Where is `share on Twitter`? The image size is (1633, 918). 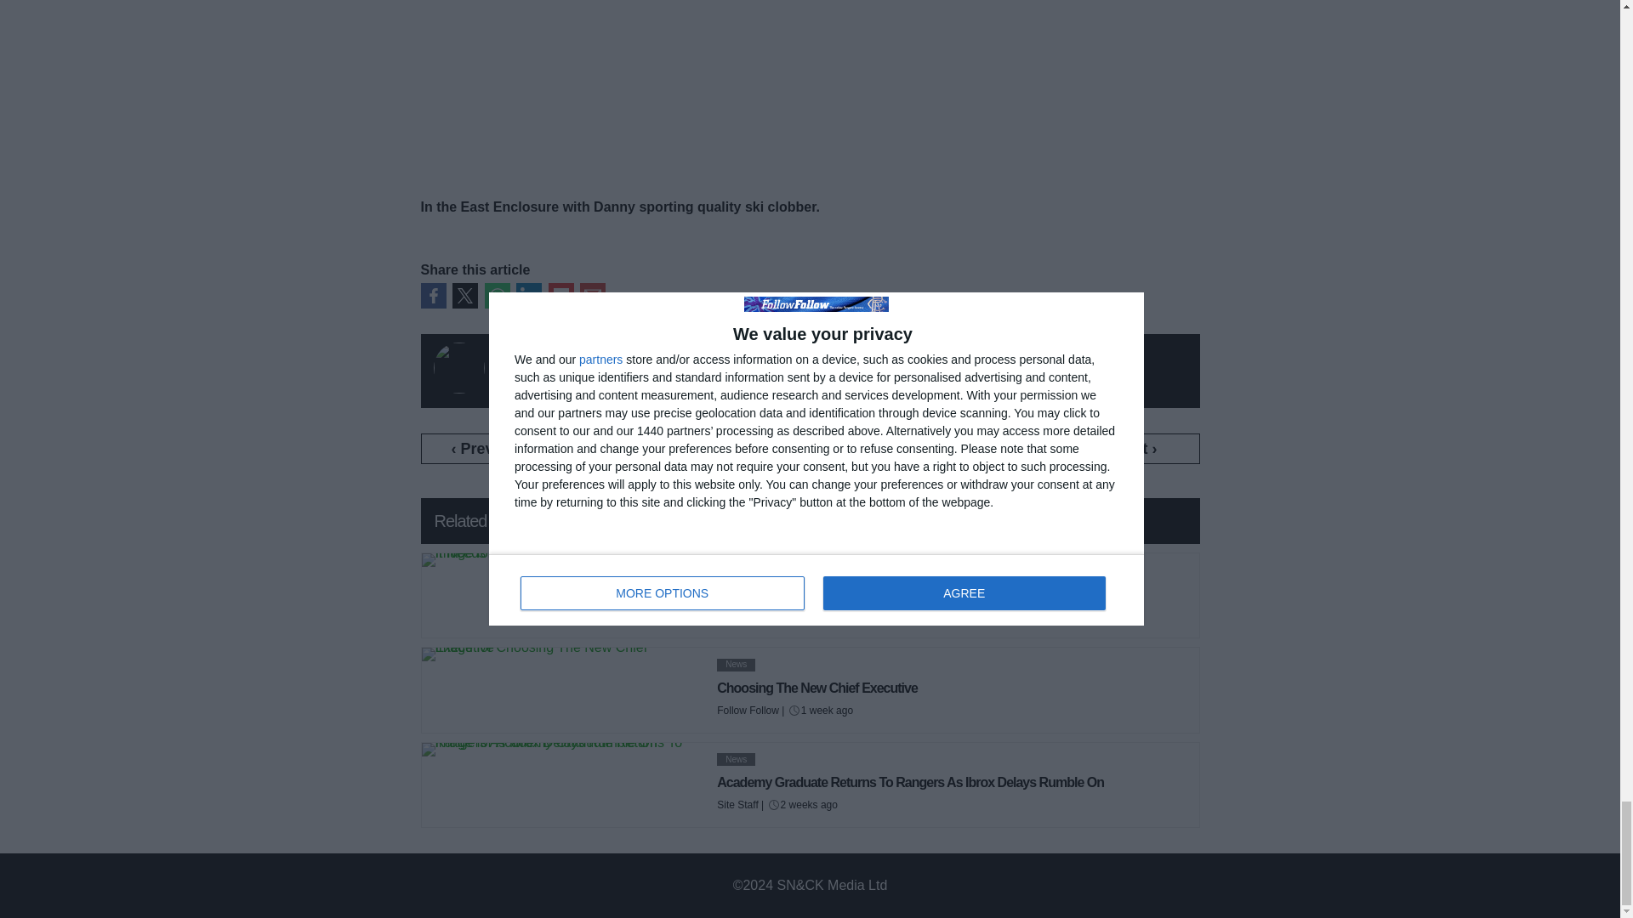
share on Twitter is located at coordinates (464, 295).